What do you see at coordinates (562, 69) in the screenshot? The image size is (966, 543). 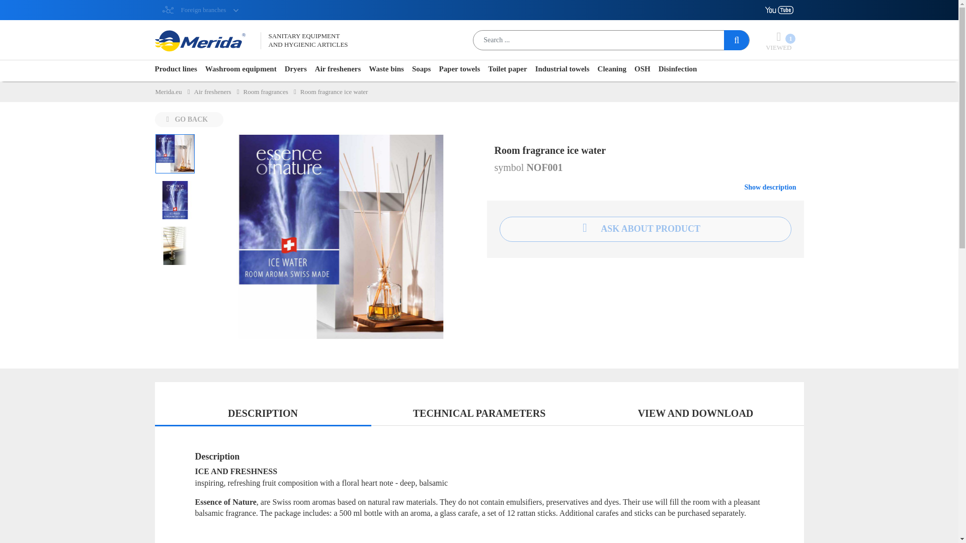 I see `Industrial towels` at bounding box center [562, 69].